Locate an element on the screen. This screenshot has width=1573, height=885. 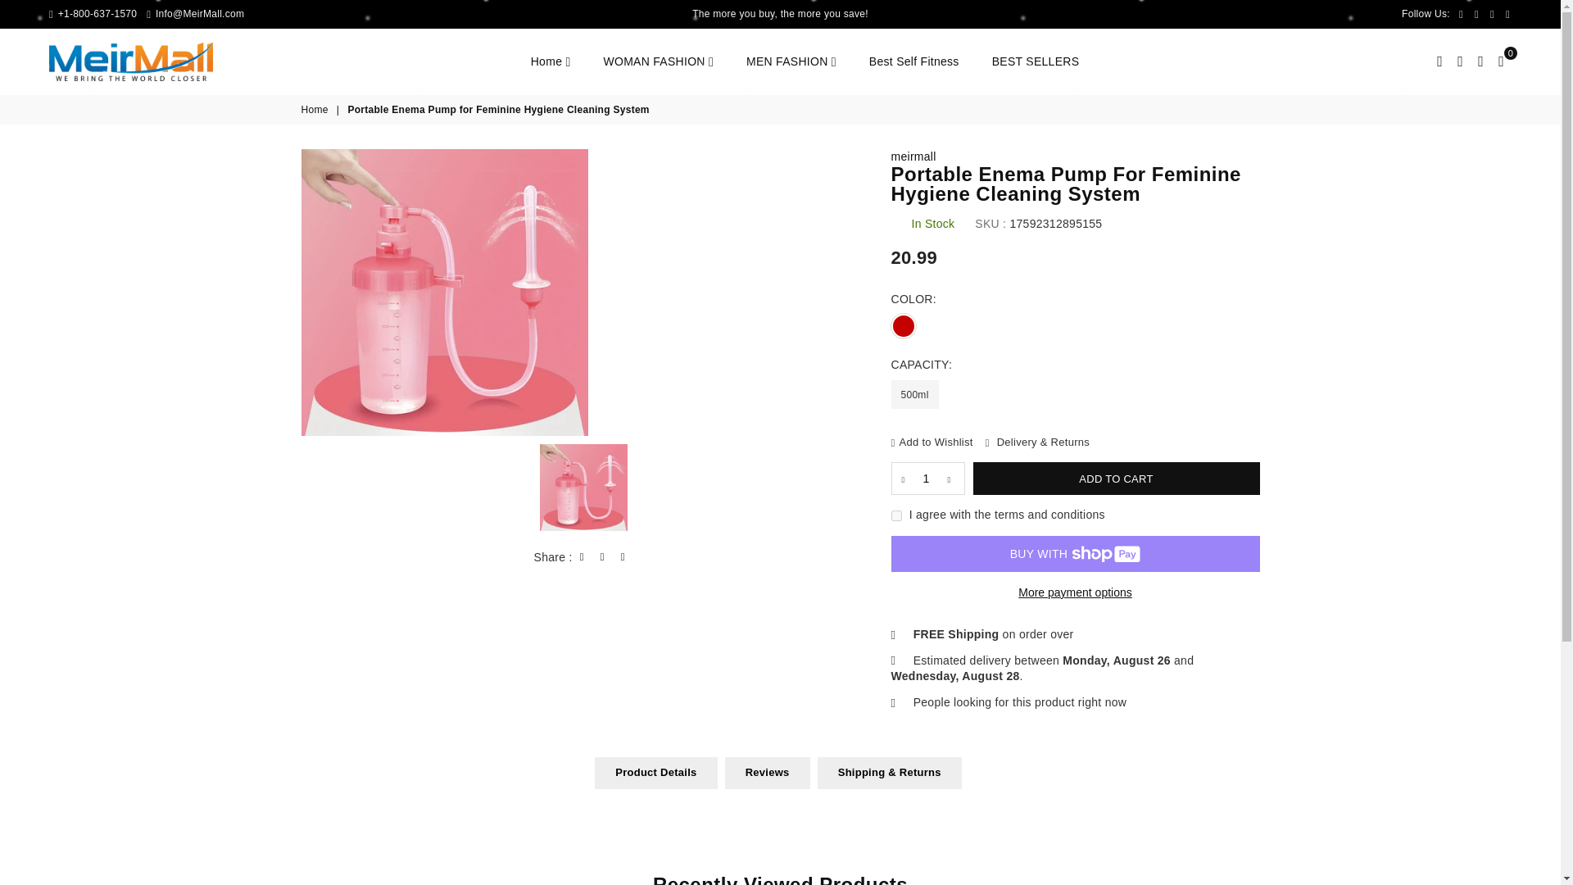
Instagram is located at coordinates (1493, 13).